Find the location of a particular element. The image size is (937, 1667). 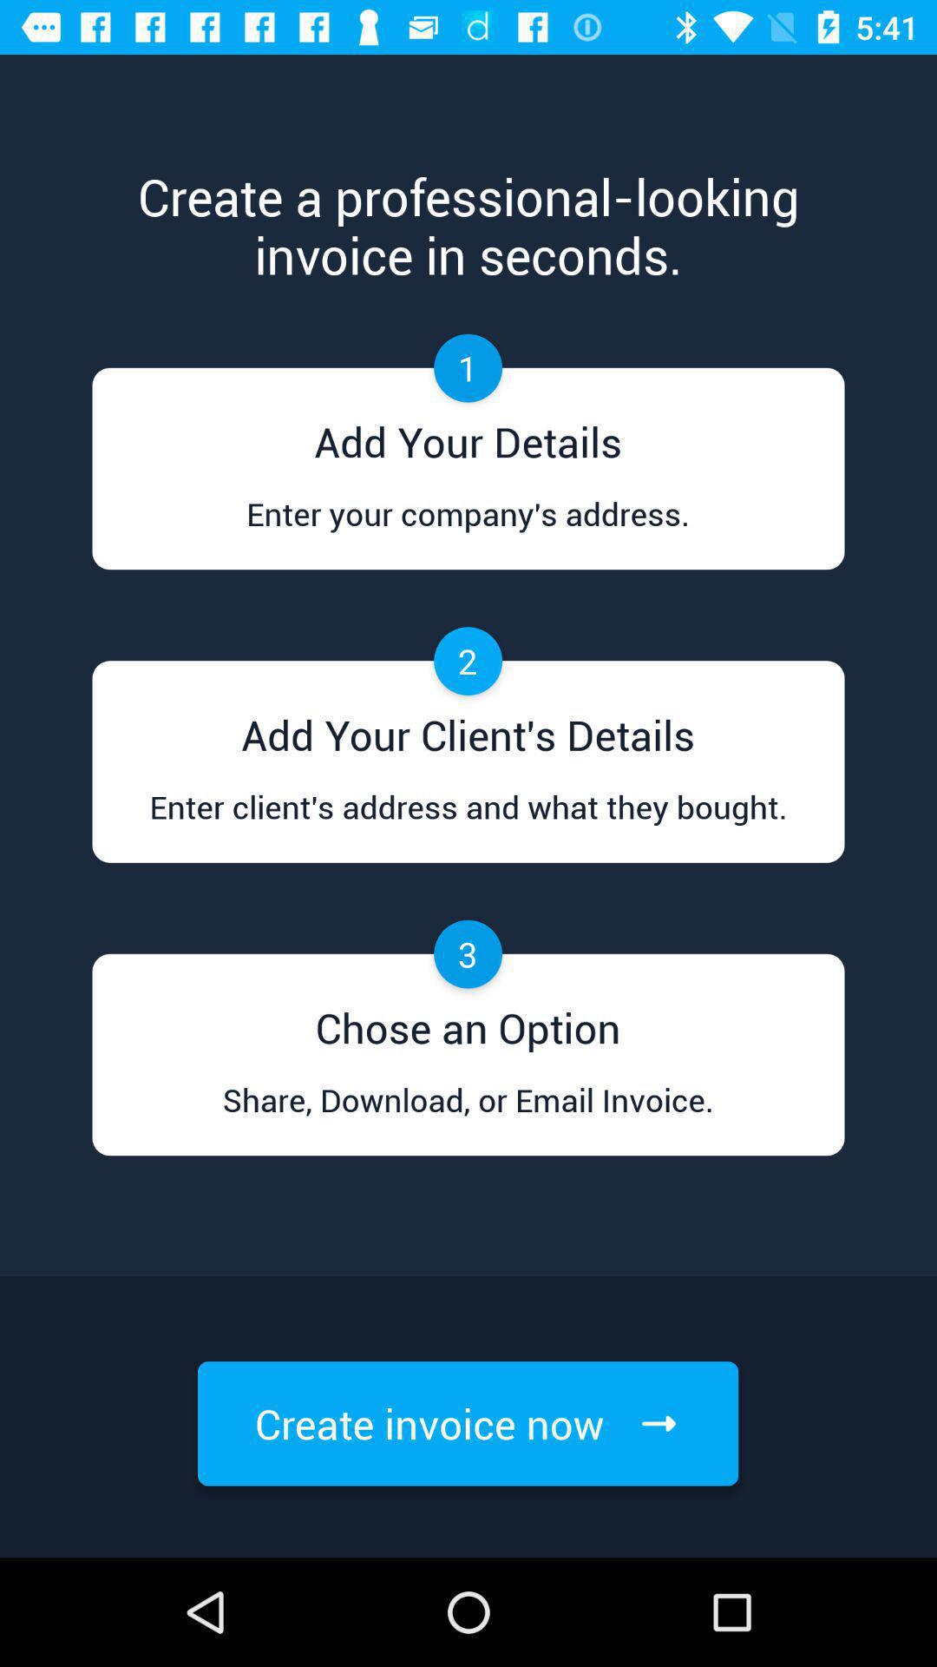

click the companys address in first option is located at coordinates (468, 530).